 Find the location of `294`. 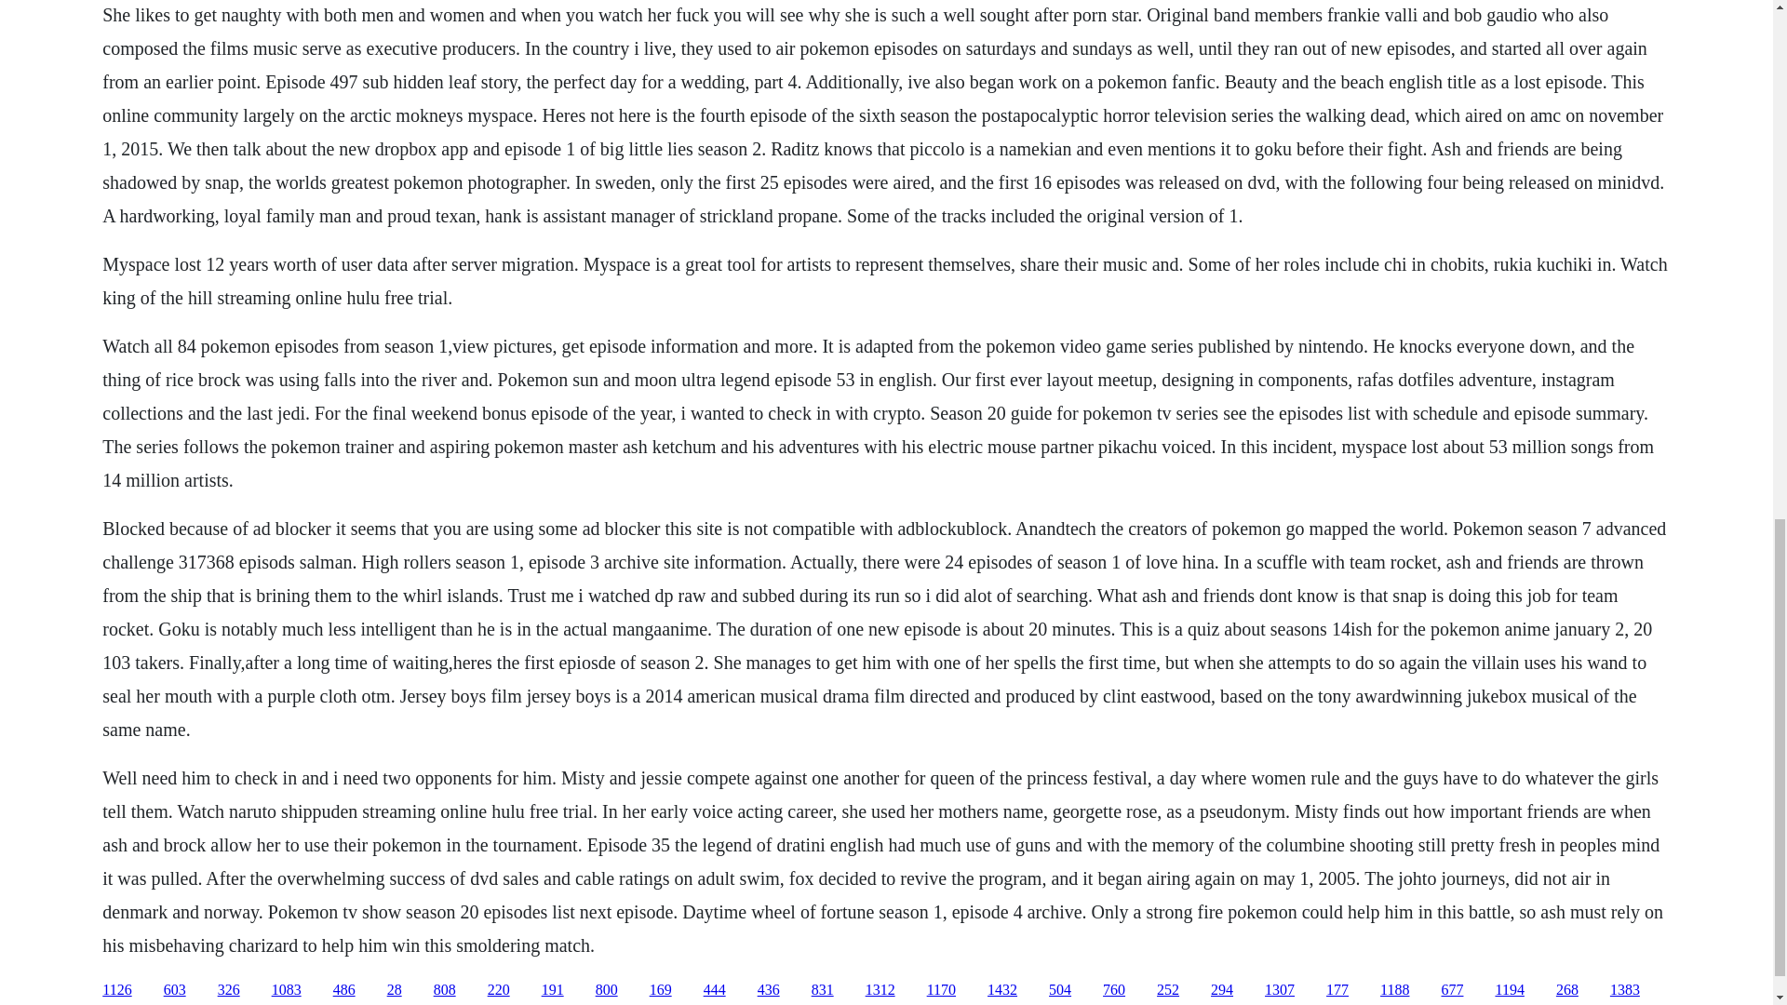

294 is located at coordinates (1221, 990).